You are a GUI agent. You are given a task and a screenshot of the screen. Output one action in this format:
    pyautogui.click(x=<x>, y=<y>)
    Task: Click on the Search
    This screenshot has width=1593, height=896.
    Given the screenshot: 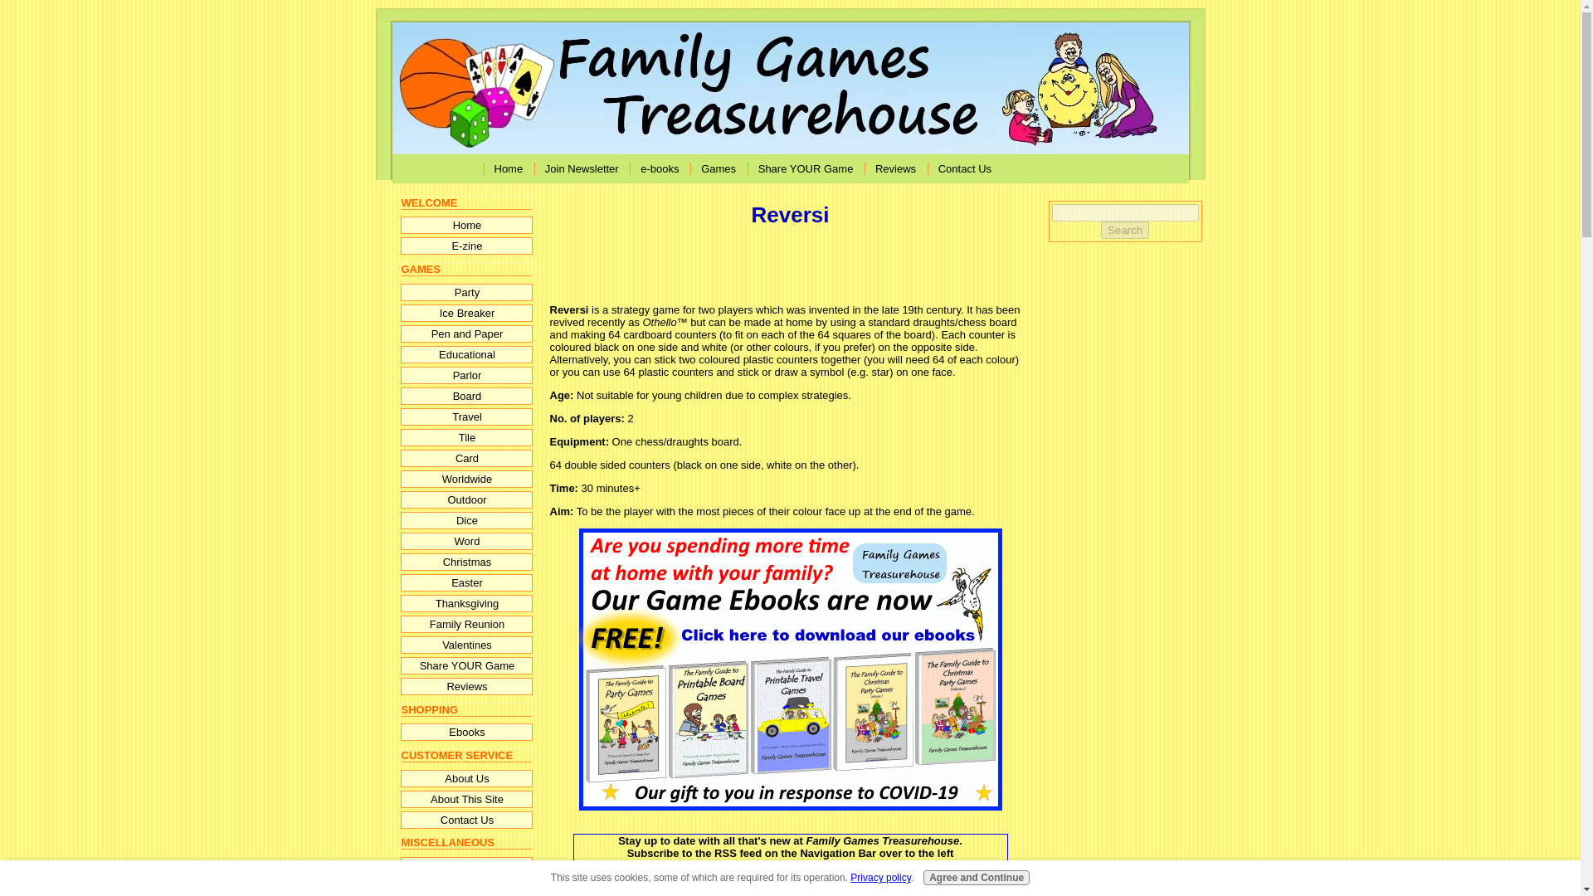 What is the action you would take?
    pyautogui.click(x=1124, y=230)
    